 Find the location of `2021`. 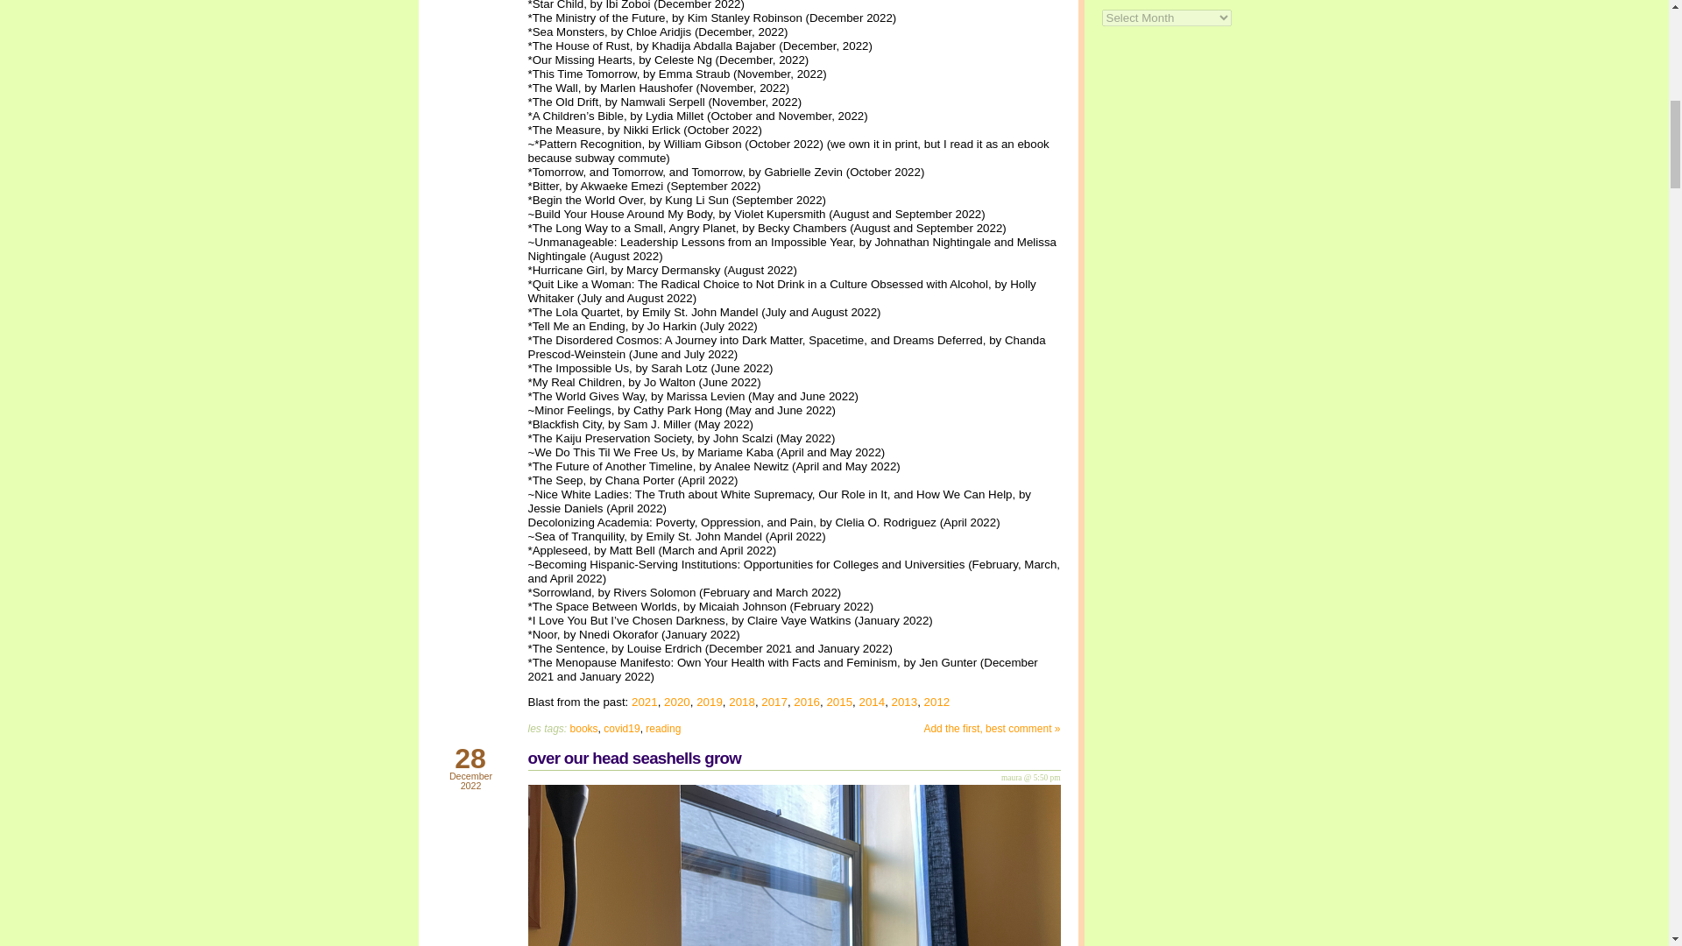

2021 is located at coordinates (645, 701).